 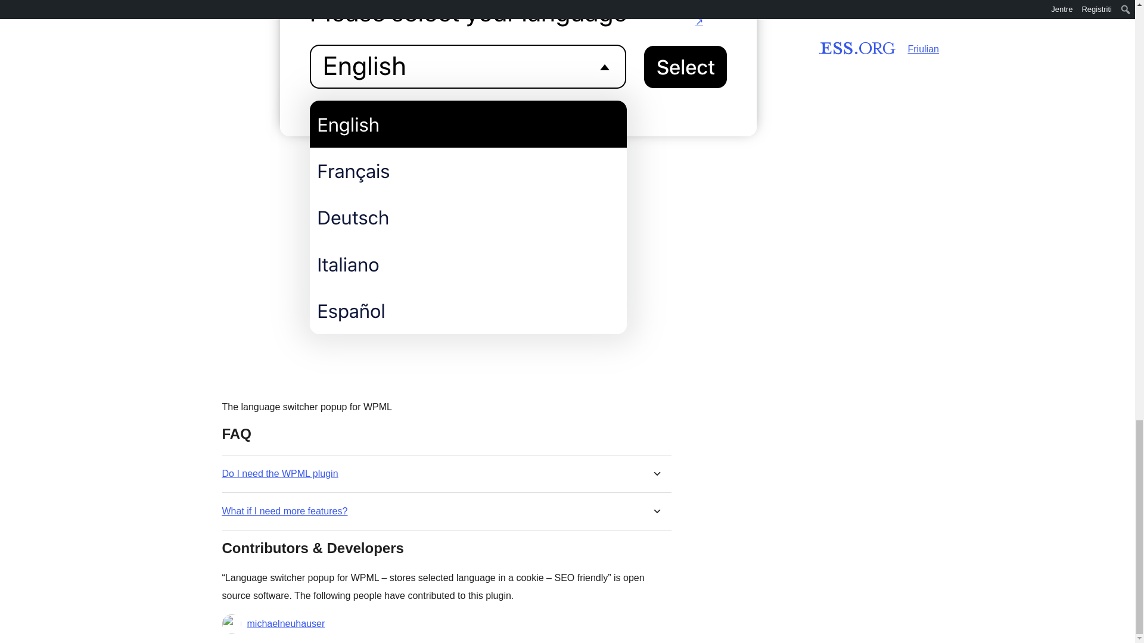 I want to click on What if I need more features?, so click(x=285, y=511).